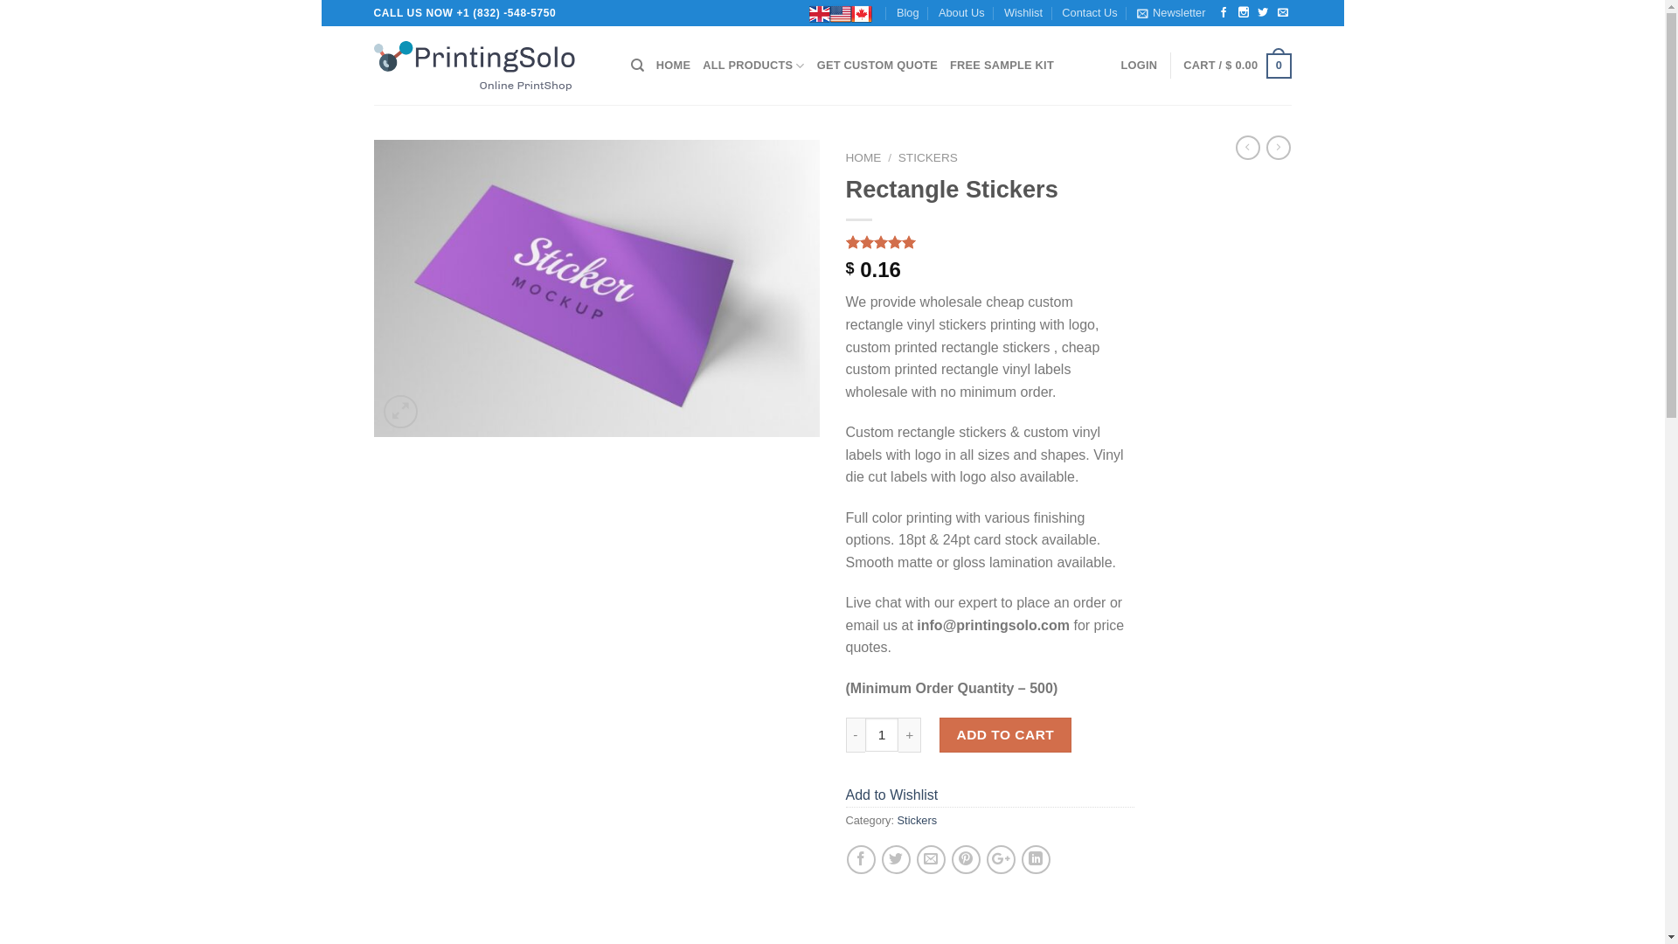  What do you see at coordinates (877, 66) in the screenshot?
I see `GET CUSTOM QUOTE` at bounding box center [877, 66].